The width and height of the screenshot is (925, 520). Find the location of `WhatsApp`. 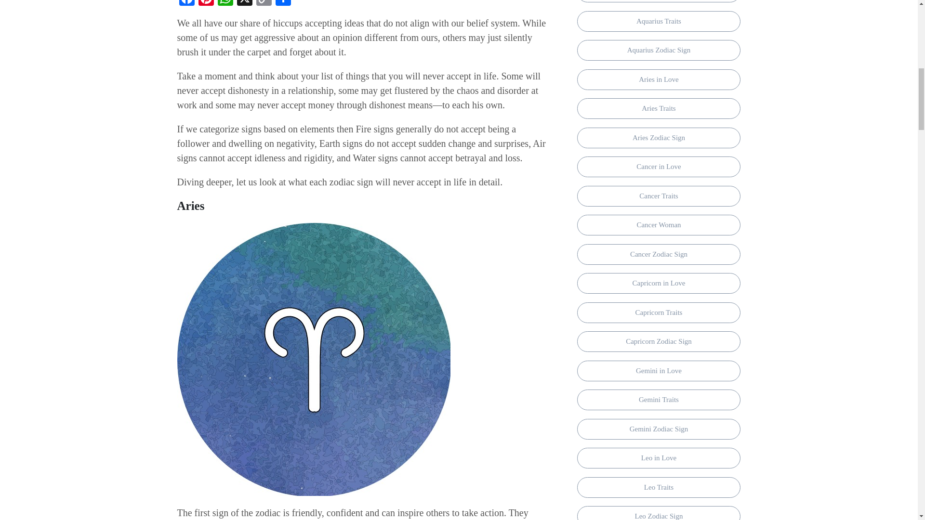

WhatsApp is located at coordinates (225, 4).